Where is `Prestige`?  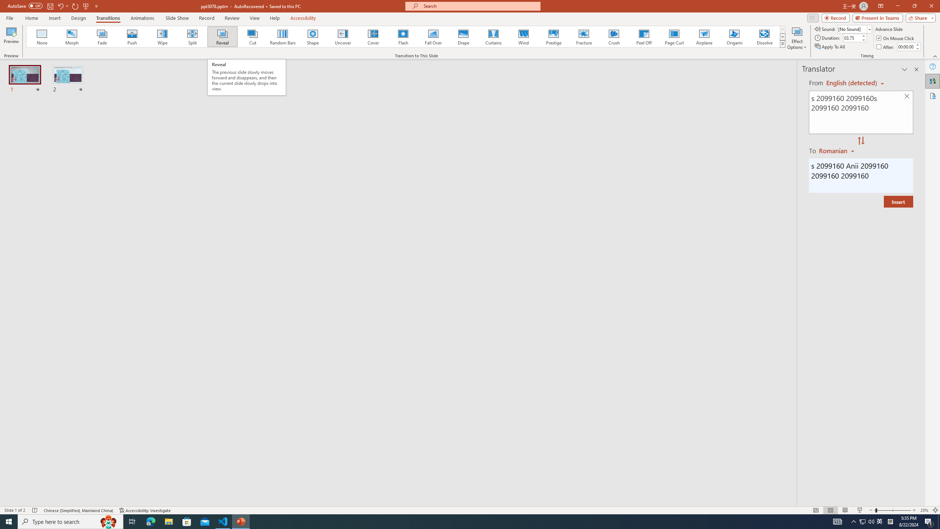
Prestige is located at coordinates (553, 37).